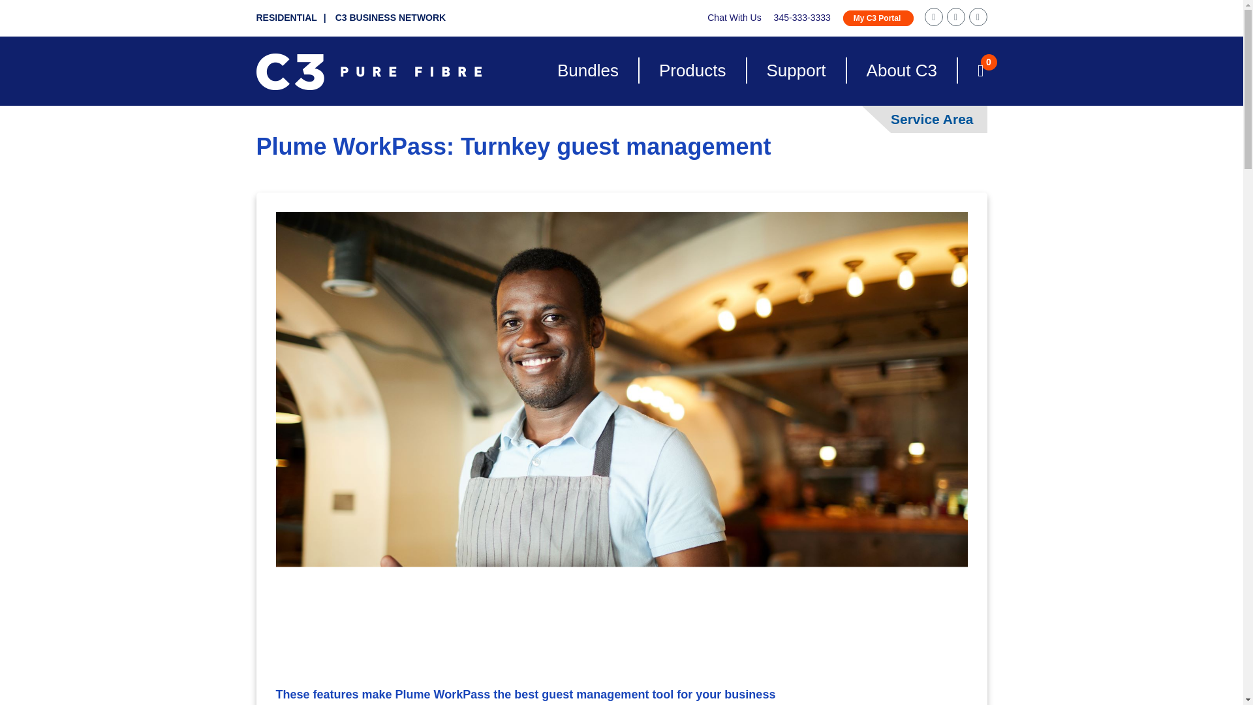  Describe the element at coordinates (390, 17) in the screenshot. I see `C3 BUSINESS NETWORK` at that location.